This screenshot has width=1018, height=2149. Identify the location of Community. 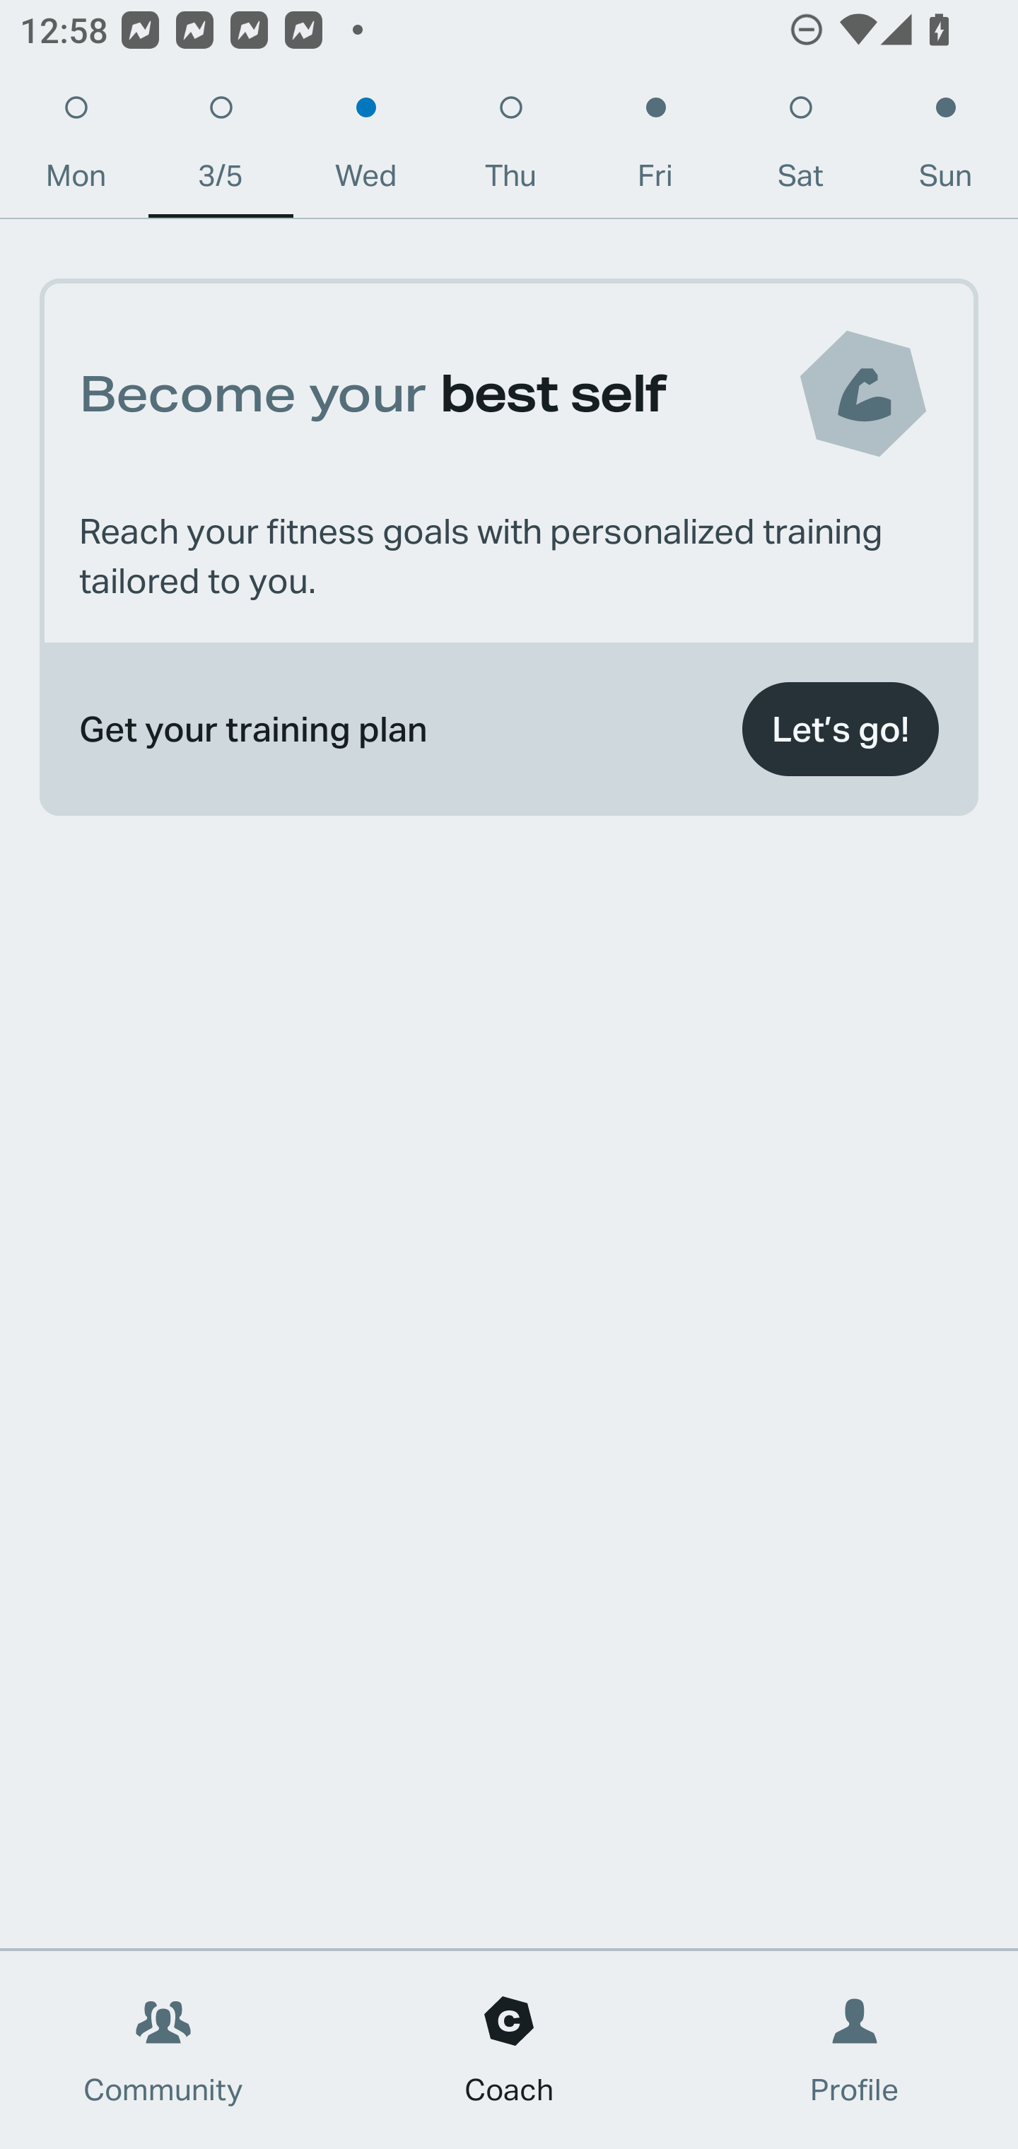
(163, 2050).